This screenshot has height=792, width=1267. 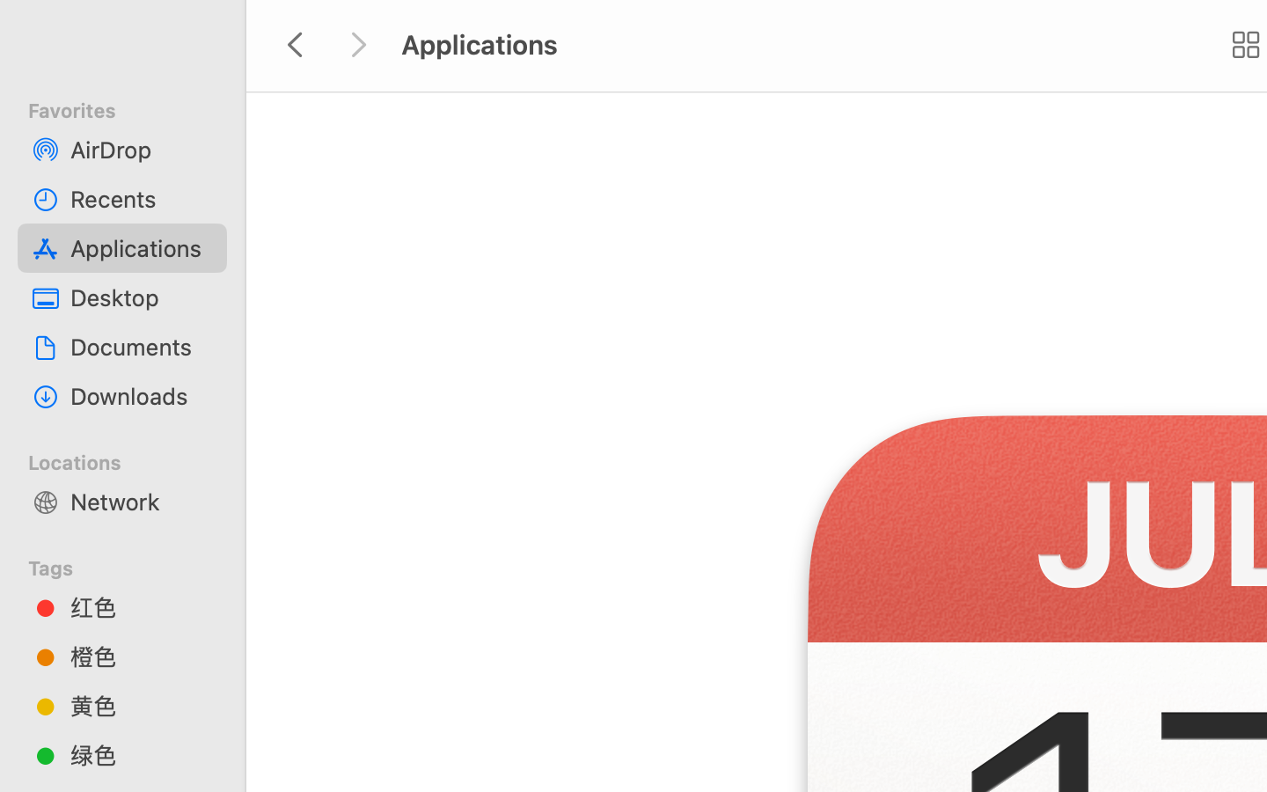 What do you see at coordinates (142, 396) in the screenshot?
I see `Downloads` at bounding box center [142, 396].